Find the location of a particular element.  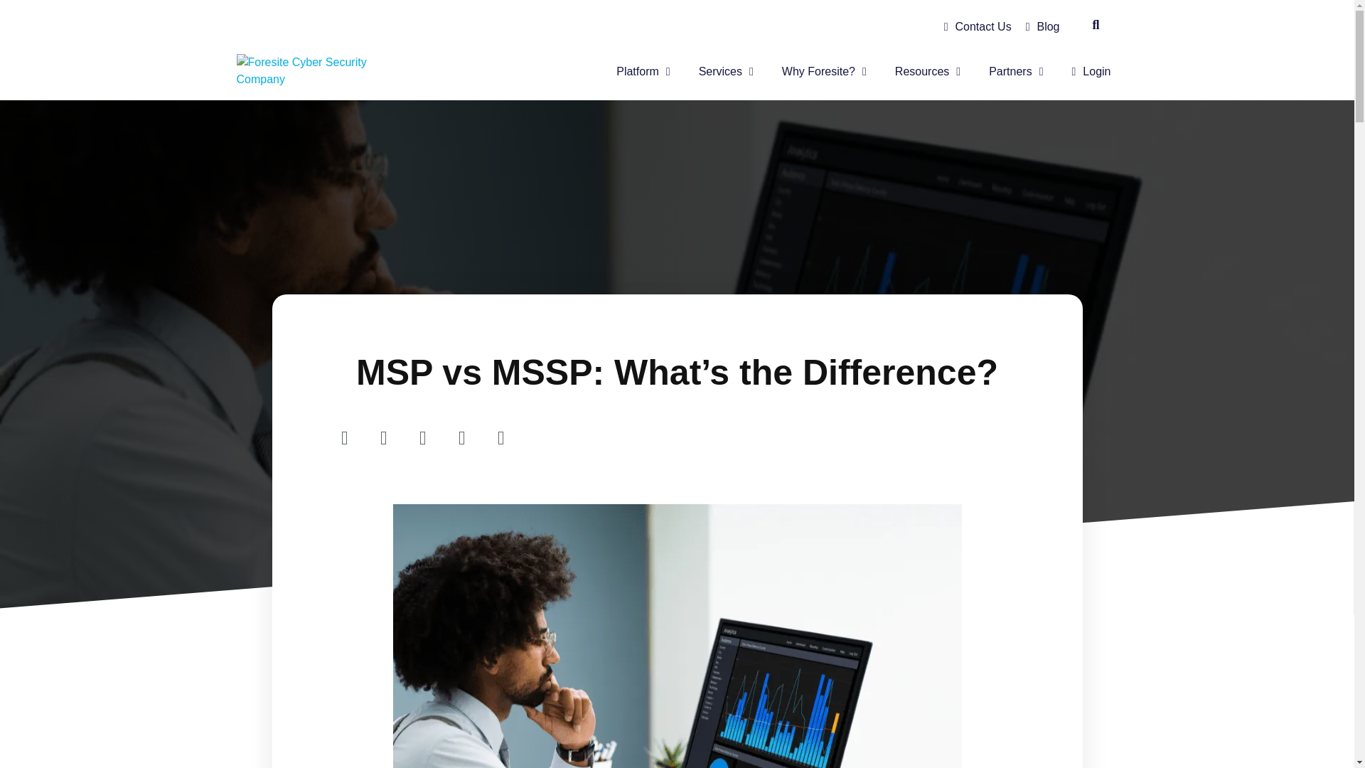

Blog is located at coordinates (1042, 27).